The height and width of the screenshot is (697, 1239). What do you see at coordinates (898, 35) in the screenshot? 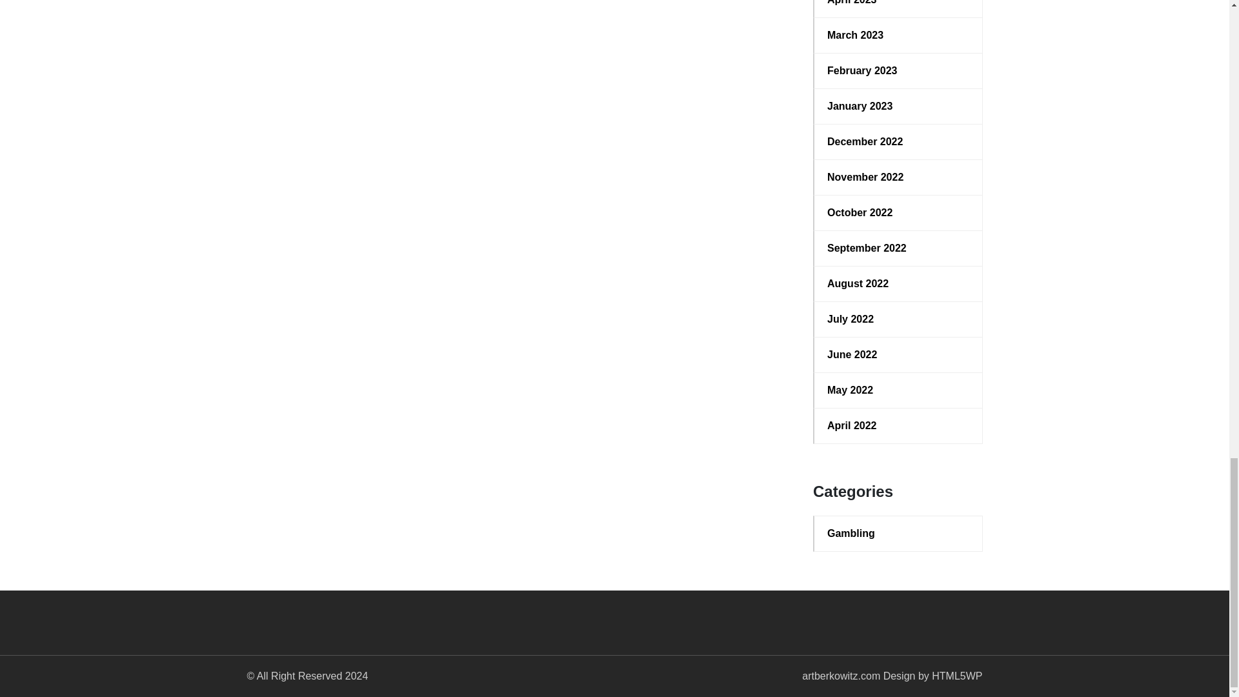
I see `March 2023` at bounding box center [898, 35].